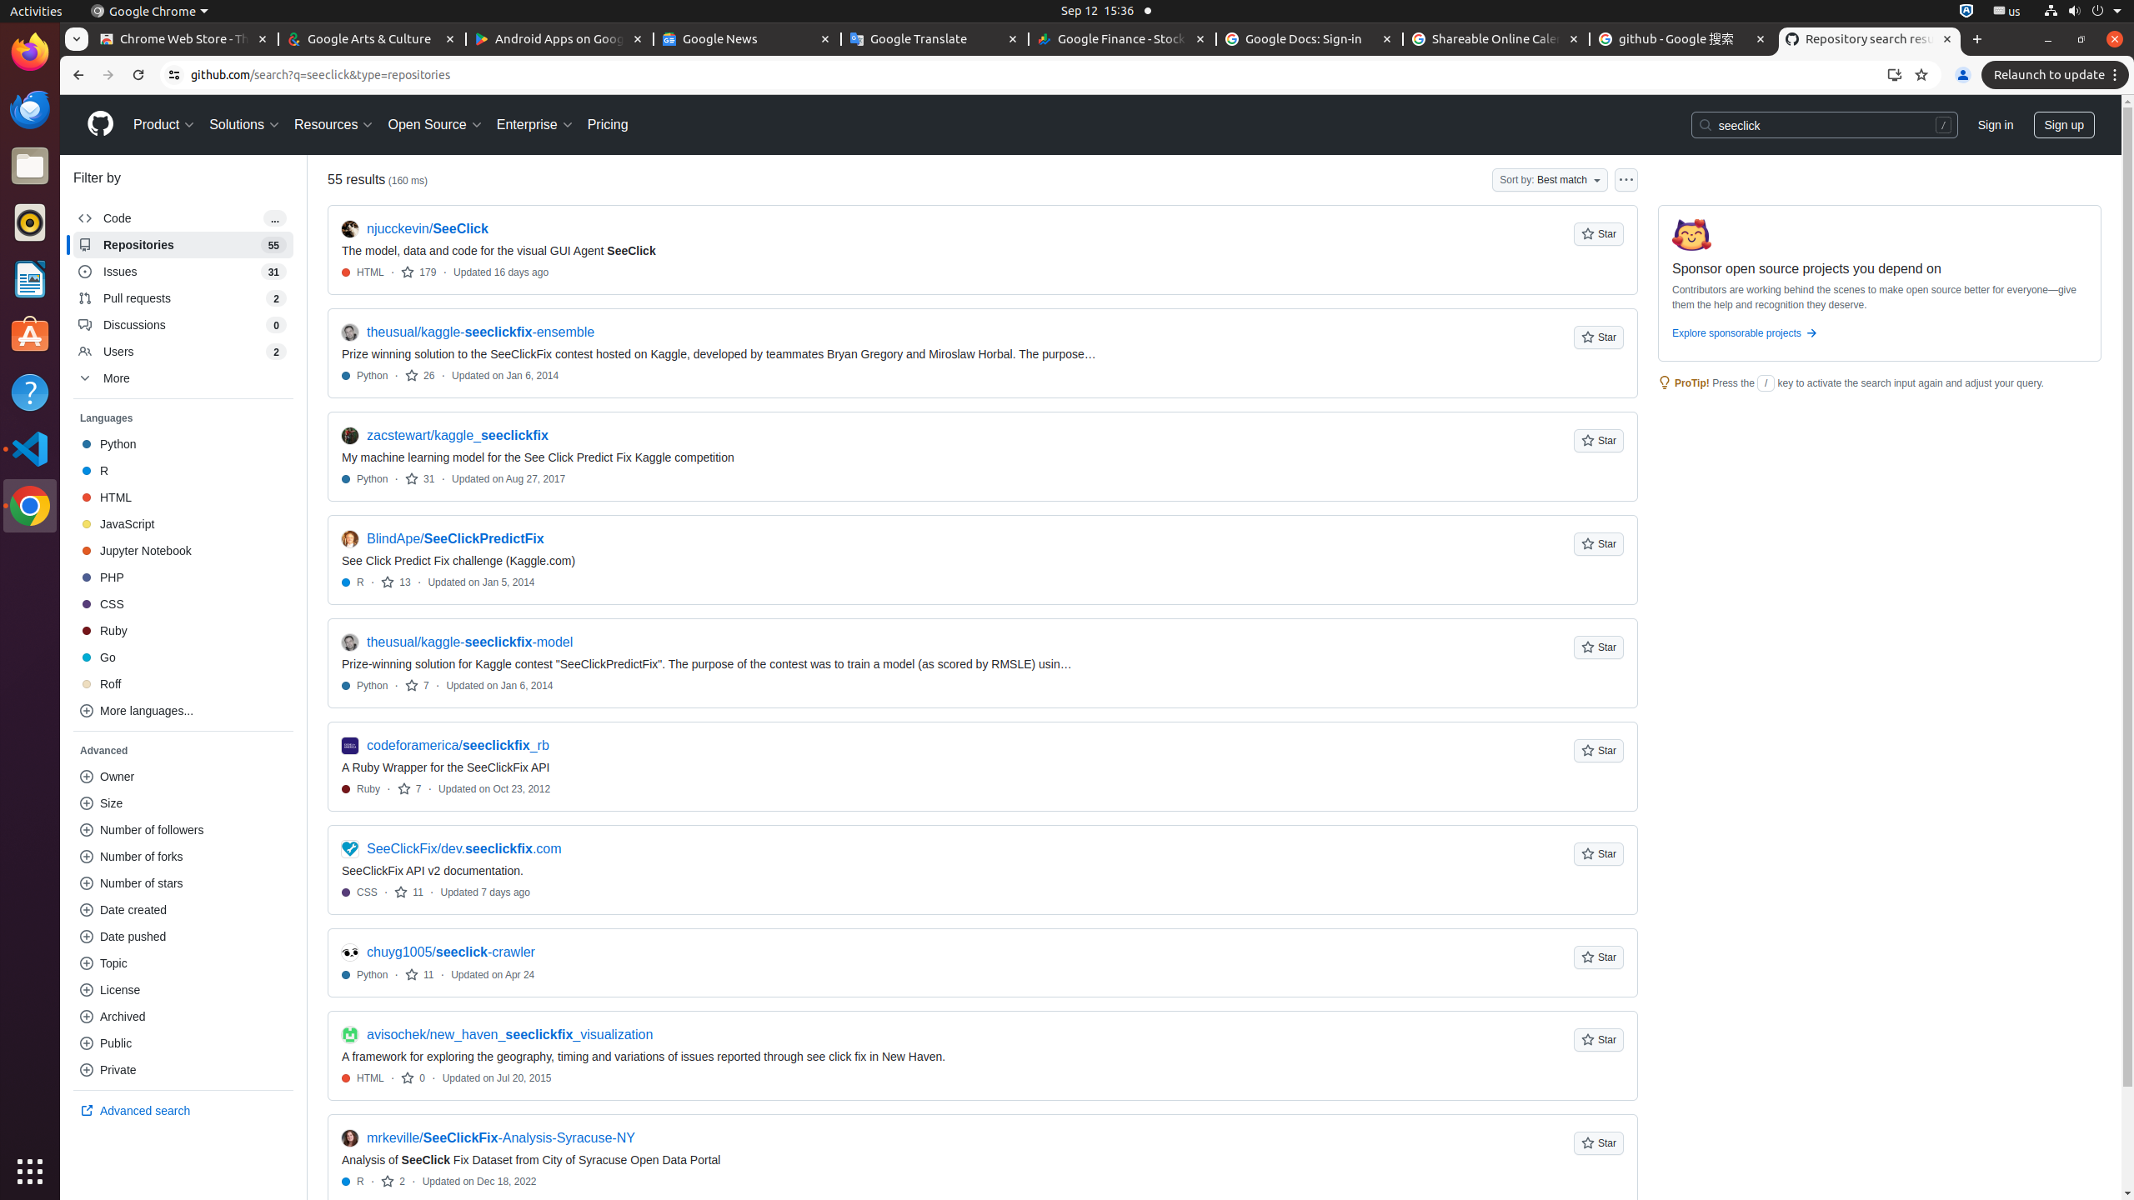  Describe the element at coordinates (183, 245) in the screenshot. I see `Repositories , 55 results  (55)` at that location.